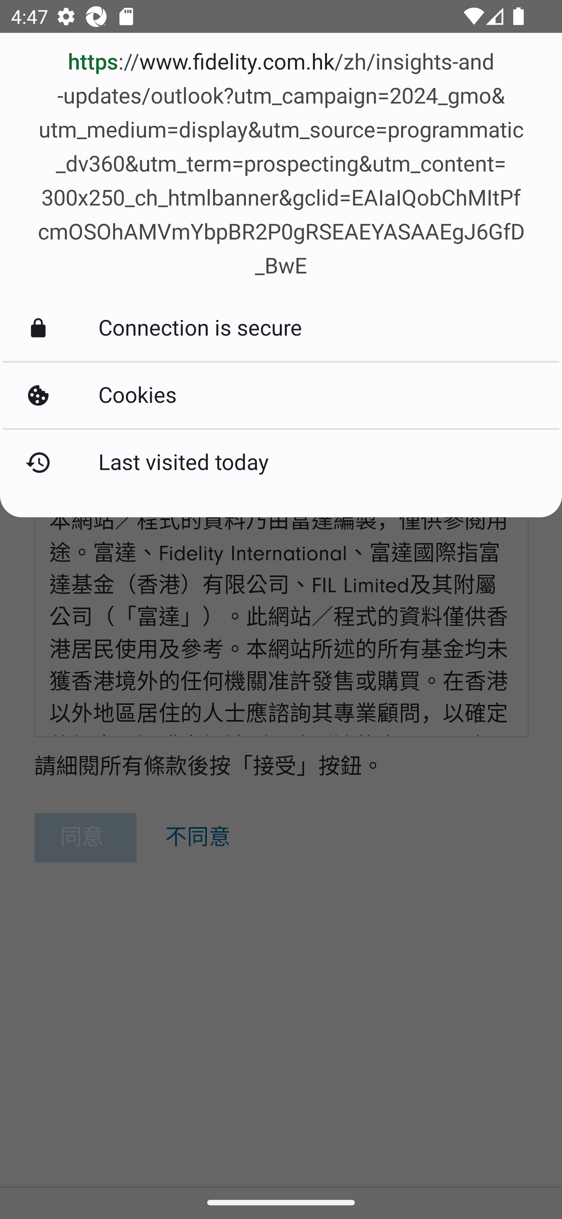 Image resolution: width=562 pixels, height=1219 pixels. Describe the element at coordinates (281, 395) in the screenshot. I see `Cookies` at that location.